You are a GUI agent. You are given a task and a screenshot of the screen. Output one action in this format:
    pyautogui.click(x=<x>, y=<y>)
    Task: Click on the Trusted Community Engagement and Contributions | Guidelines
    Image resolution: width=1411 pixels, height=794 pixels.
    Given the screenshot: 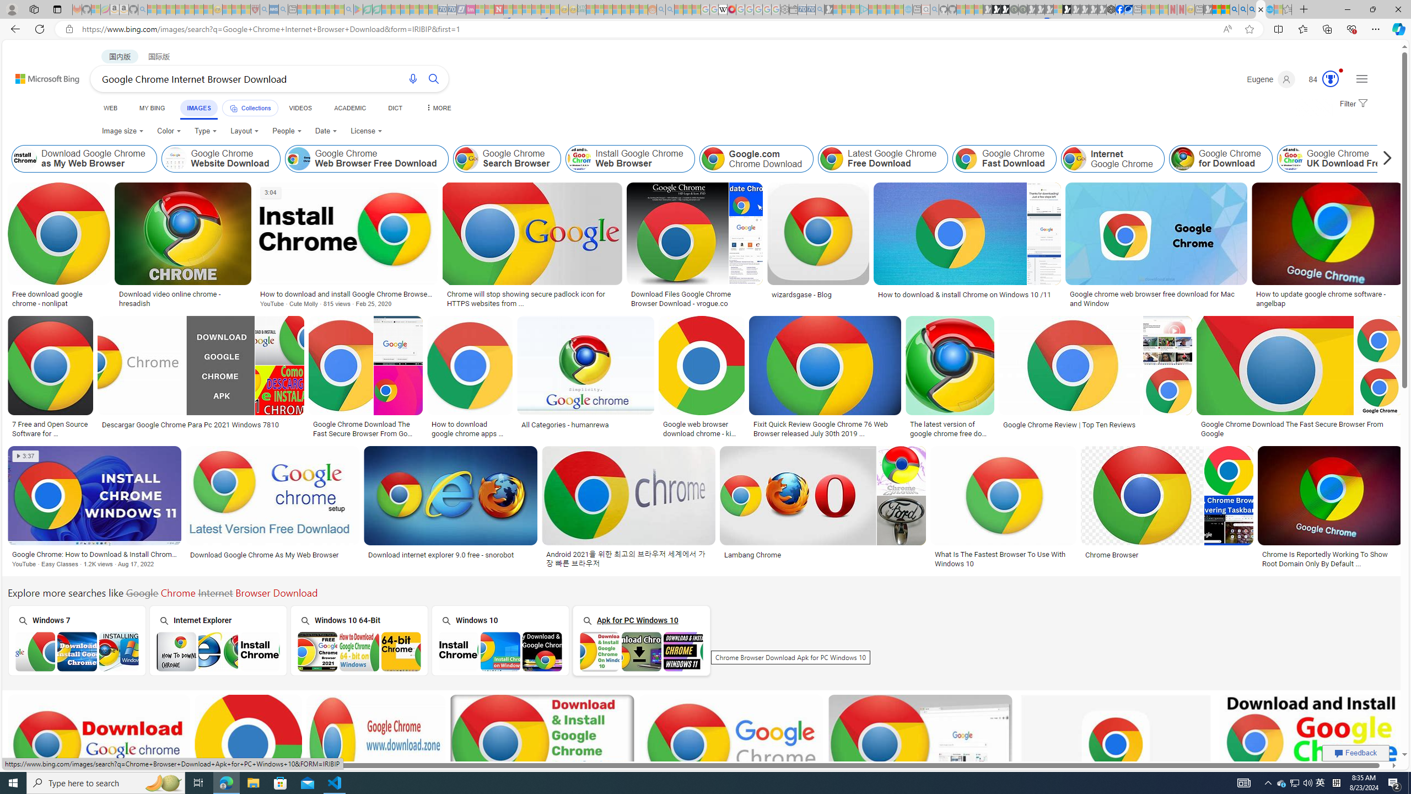 What is the action you would take?
    pyautogui.click(x=508, y=9)
    